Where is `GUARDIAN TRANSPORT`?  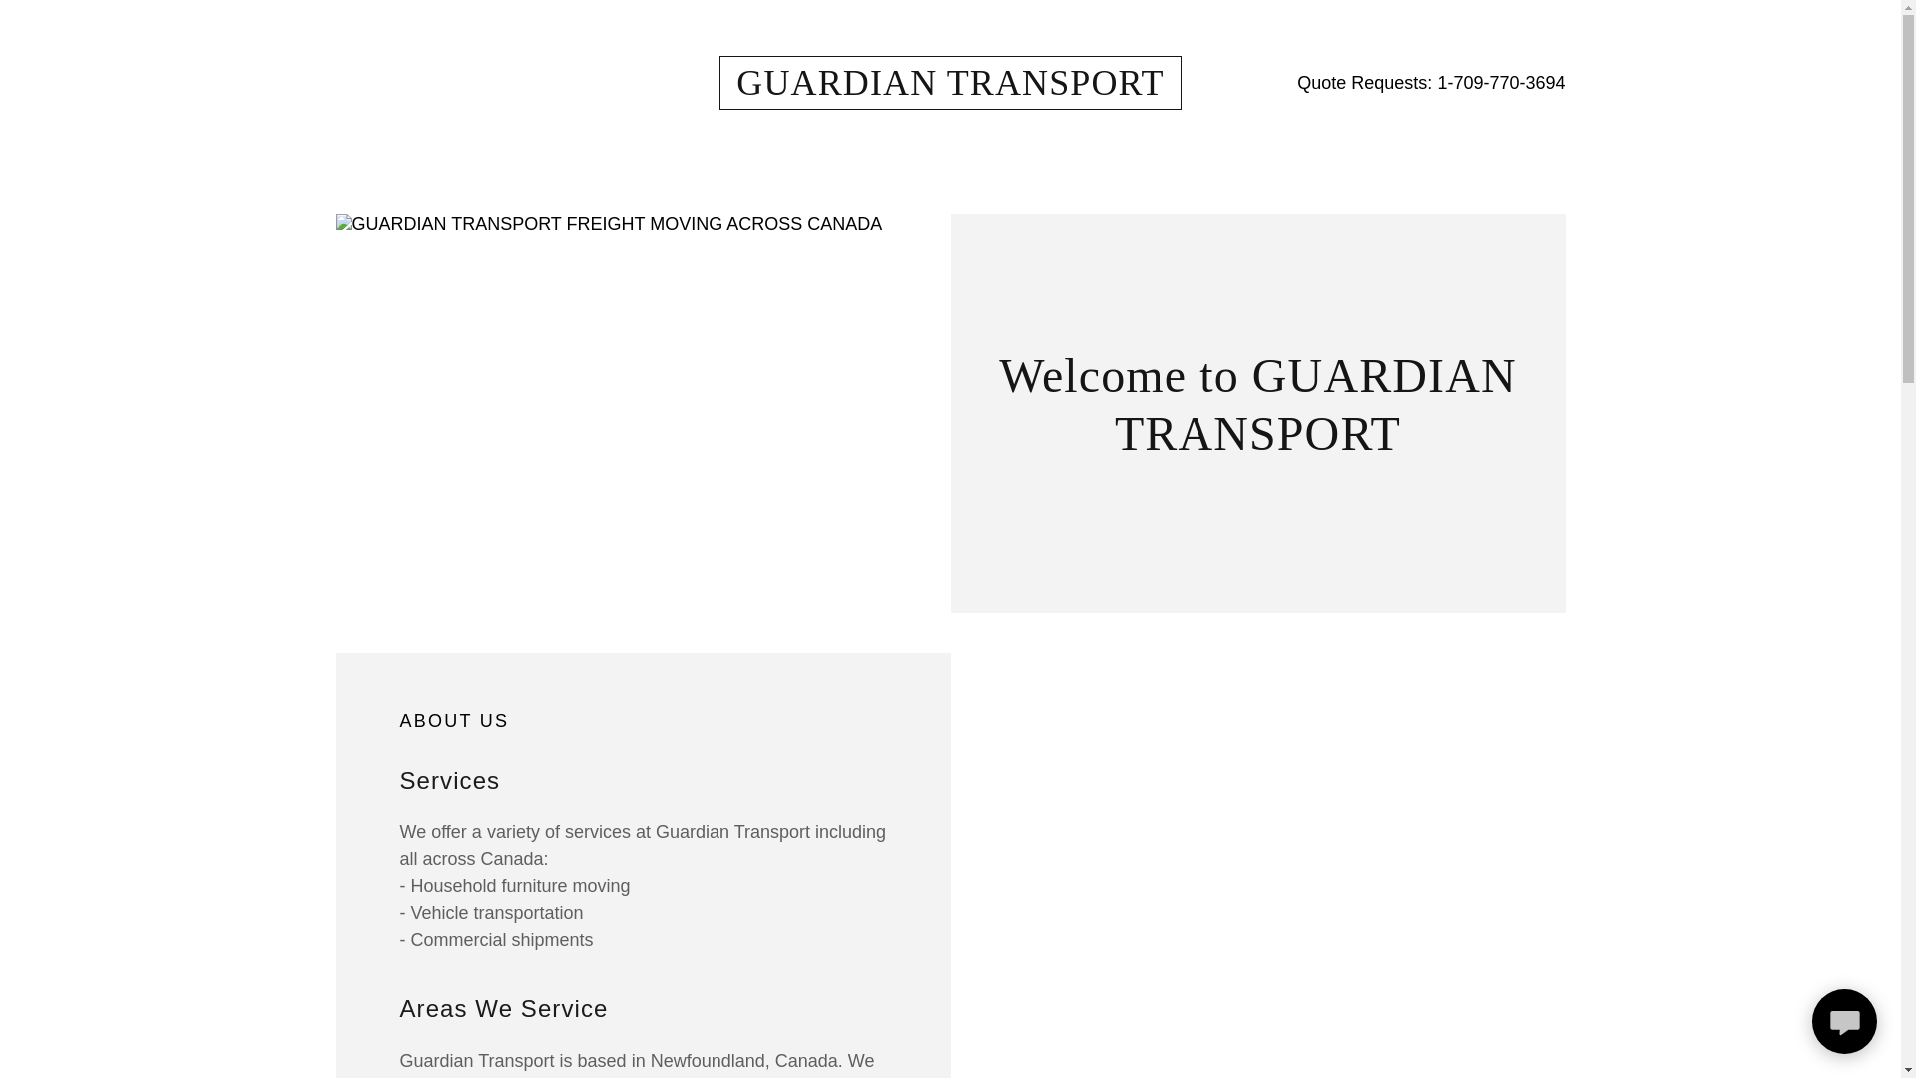
GUARDIAN TRANSPORT is located at coordinates (950, 88).